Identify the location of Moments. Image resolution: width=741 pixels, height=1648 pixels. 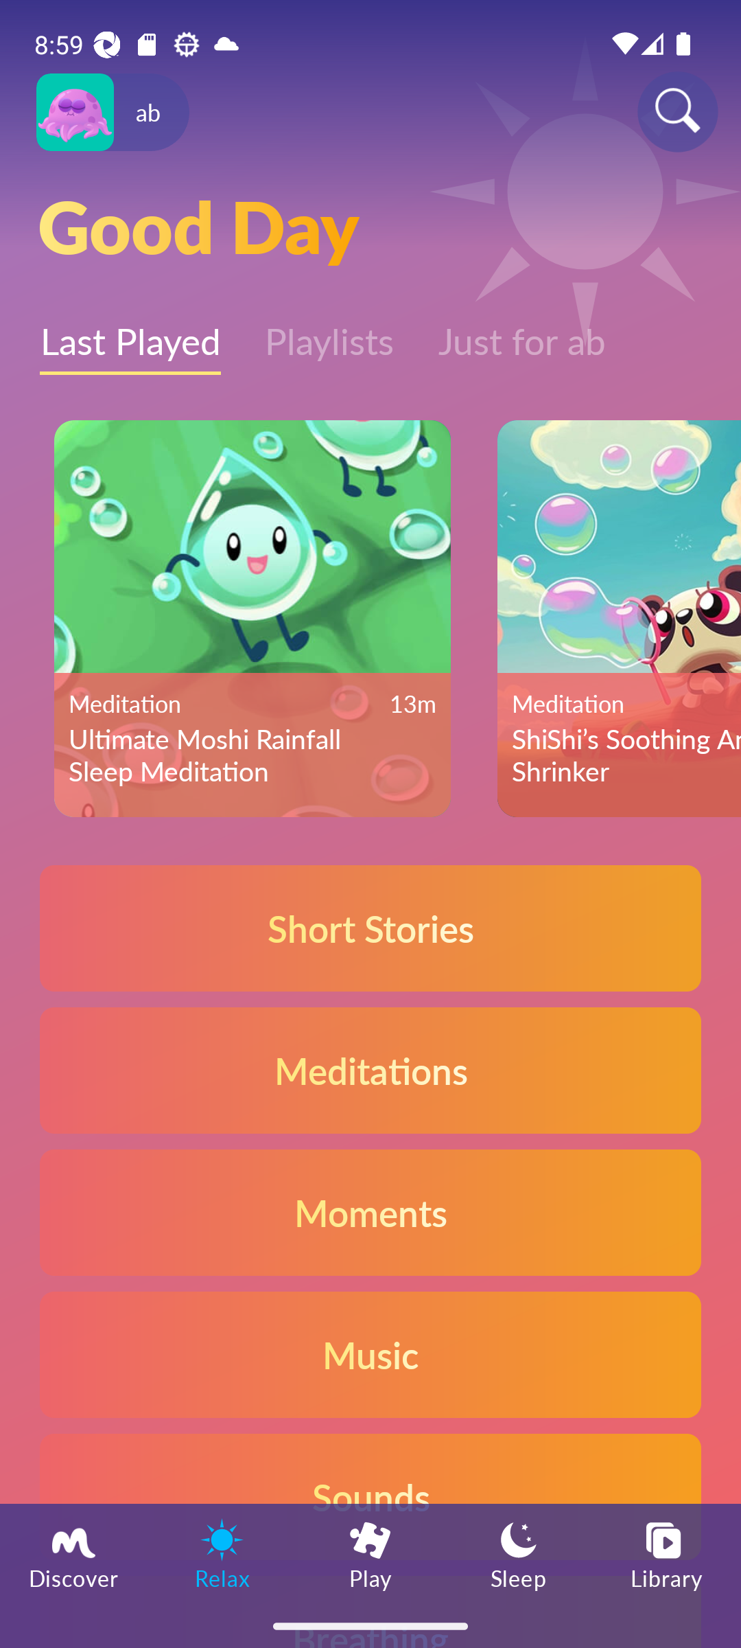
(370, 1211).